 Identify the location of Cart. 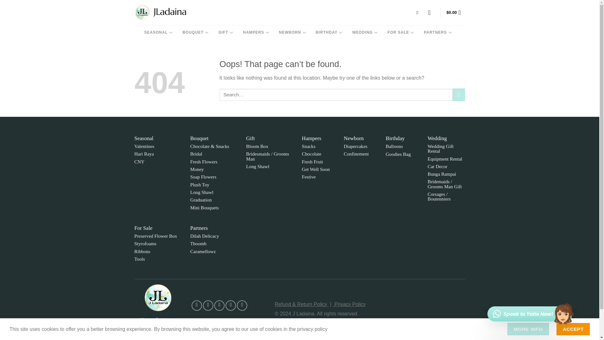
(455, 13).